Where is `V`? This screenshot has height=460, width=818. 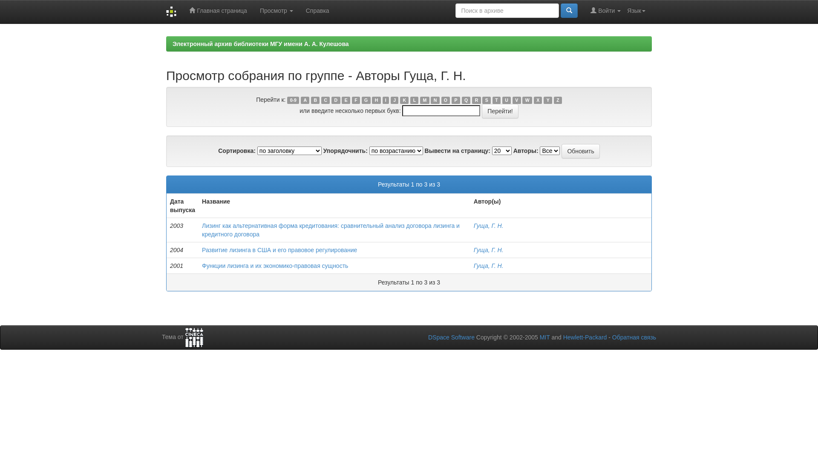
V is located at coordinates (517, 101).